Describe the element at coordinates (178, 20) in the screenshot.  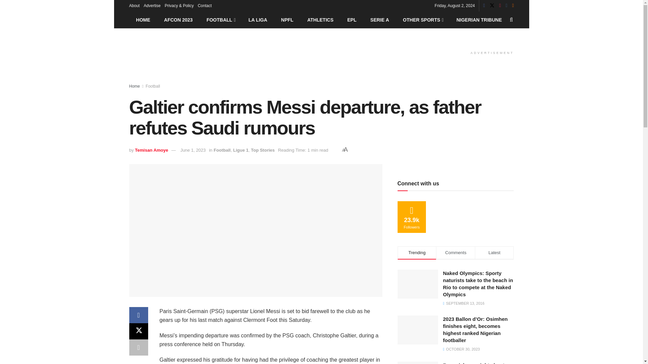
I see `AFCON 2023` at that location.